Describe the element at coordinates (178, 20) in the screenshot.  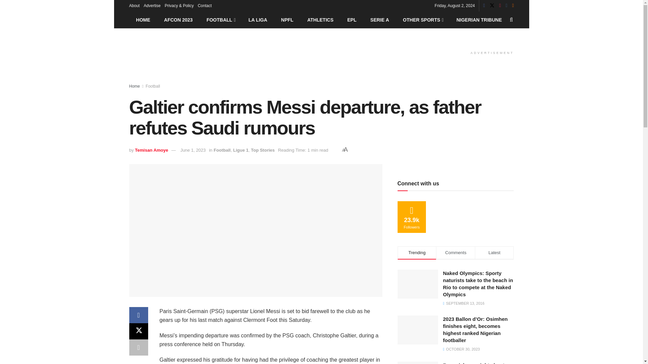
I see `AFCON 2023` at that location.